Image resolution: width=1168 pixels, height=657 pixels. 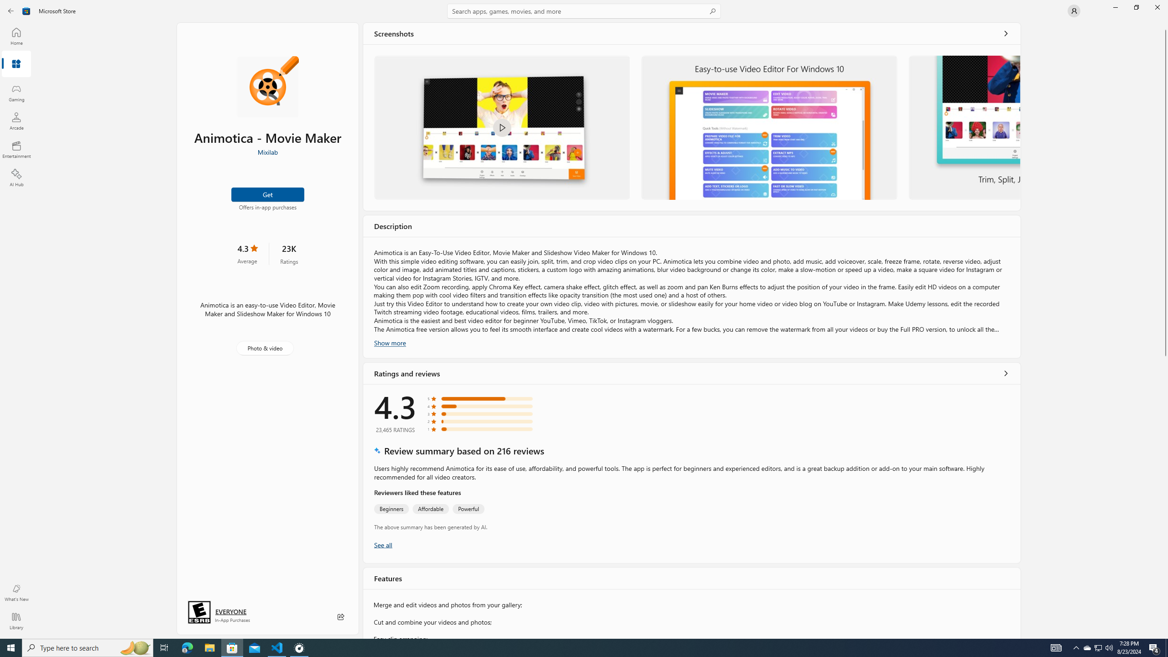 What do you see at coordinates (390, 342) in the screenshot?
I see `Show more` at bounding box center [390, 342].